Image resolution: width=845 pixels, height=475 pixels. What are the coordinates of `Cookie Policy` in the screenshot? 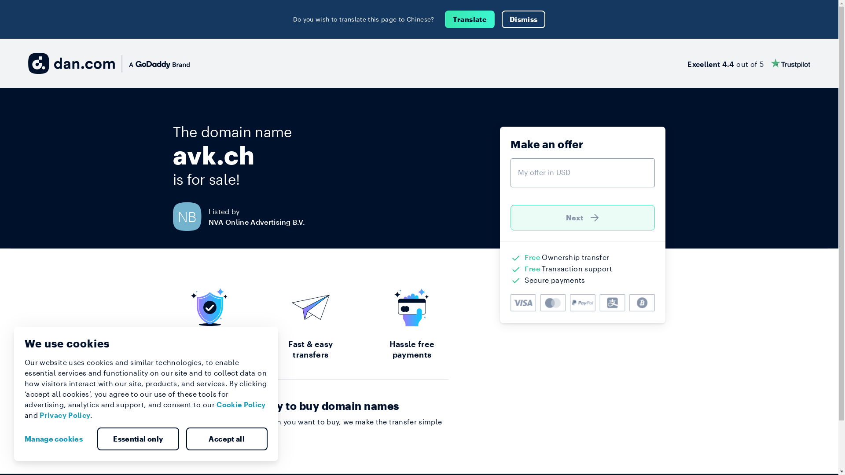 It's located at (241, 405).